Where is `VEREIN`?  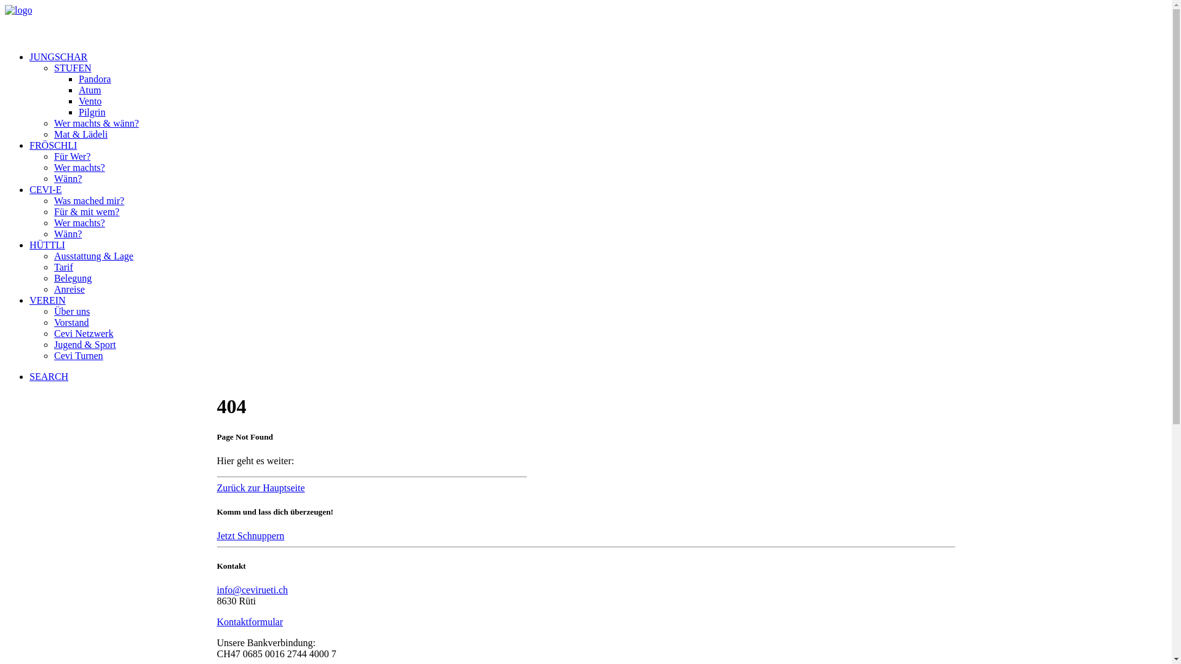 VEREIN is located at coordinates (48, 300).